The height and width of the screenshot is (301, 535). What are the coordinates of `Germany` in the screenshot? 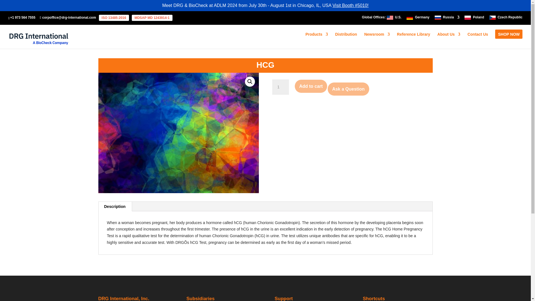 It's located at (422, 18).